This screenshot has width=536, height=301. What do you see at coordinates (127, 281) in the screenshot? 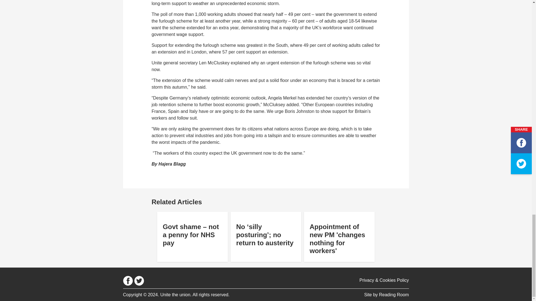
I see `Facebook` at bounding box center [127, 281].